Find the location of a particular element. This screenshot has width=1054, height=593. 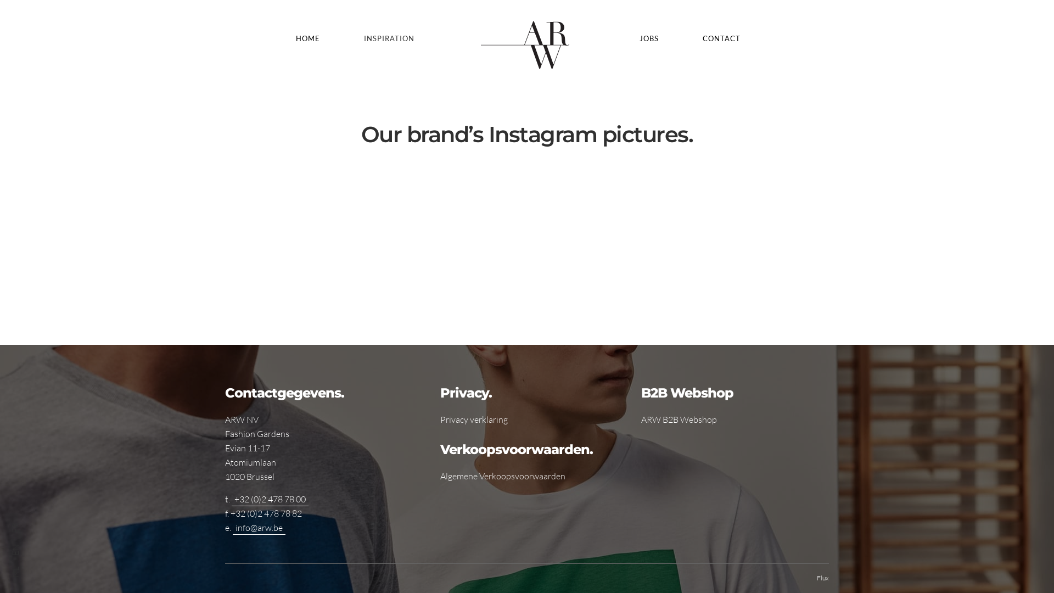

Flux is located at coordinates (823, 578).